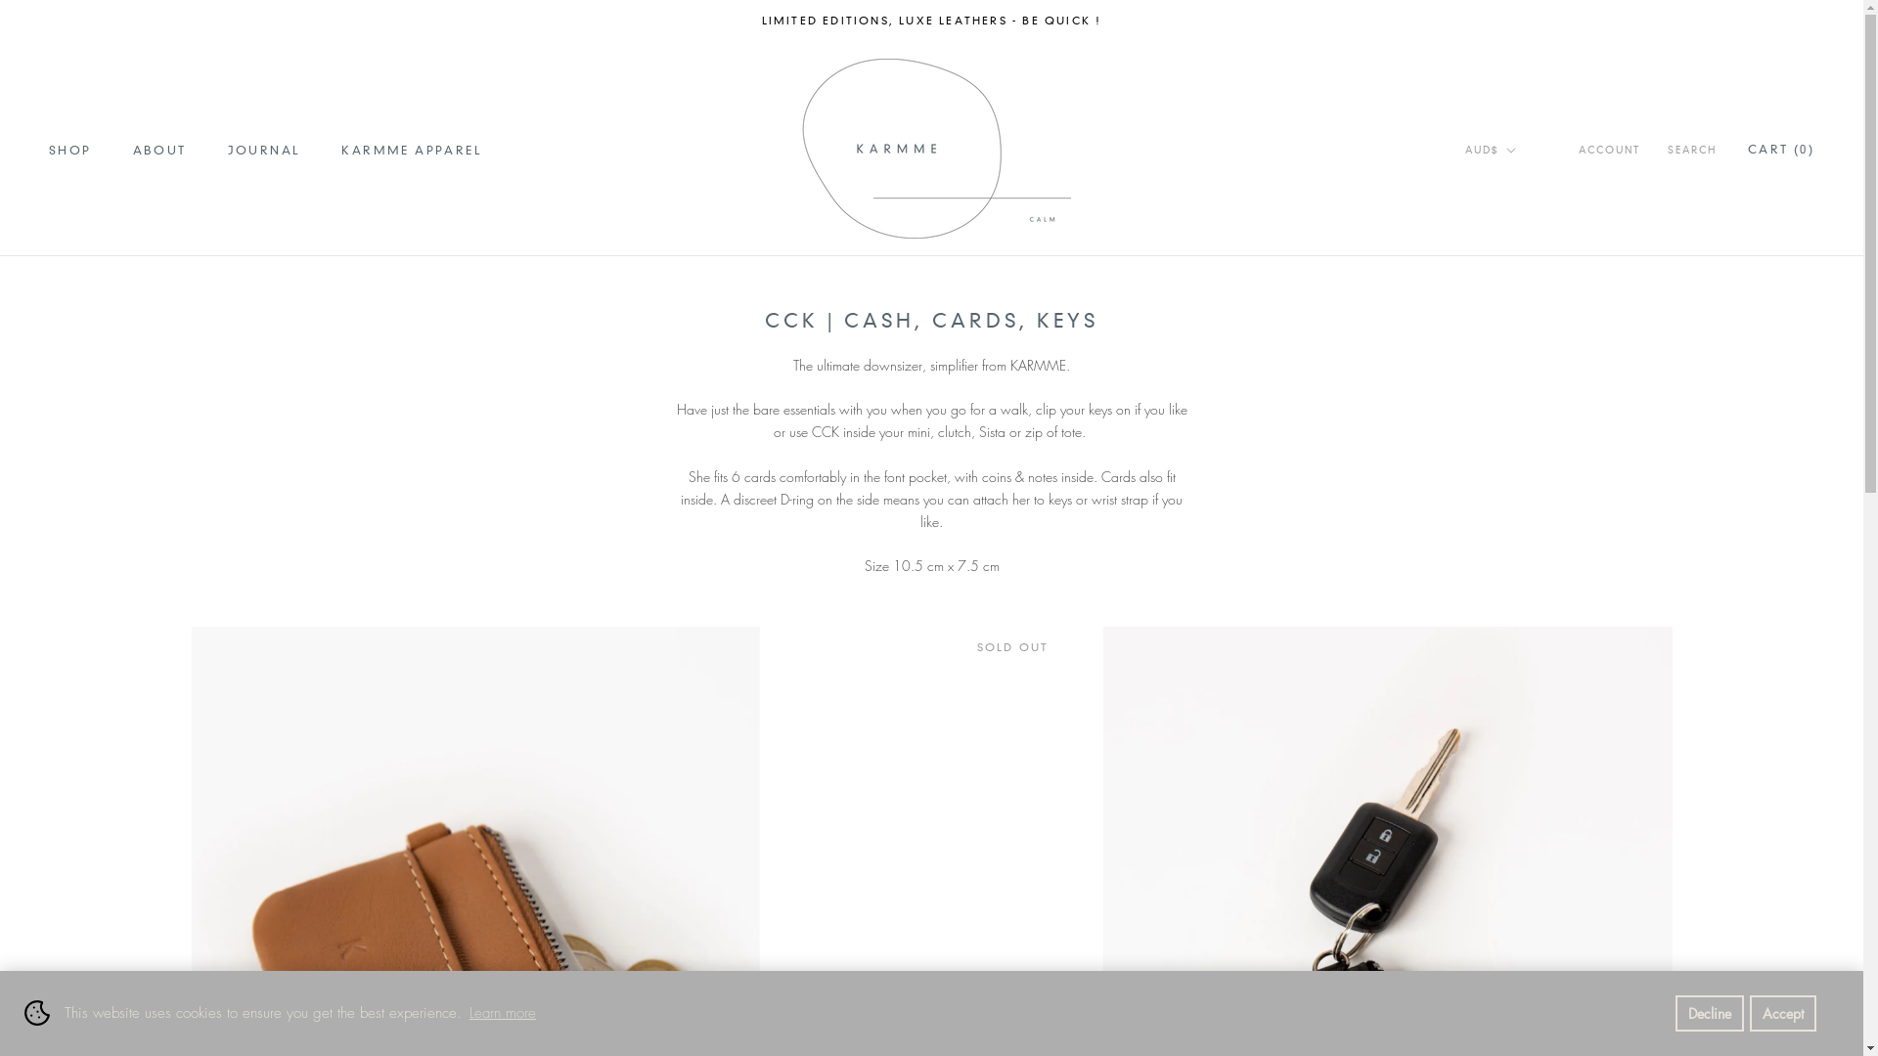 The image size is (1878, 1056). I want to click on AUD$, so click(1491, 151).